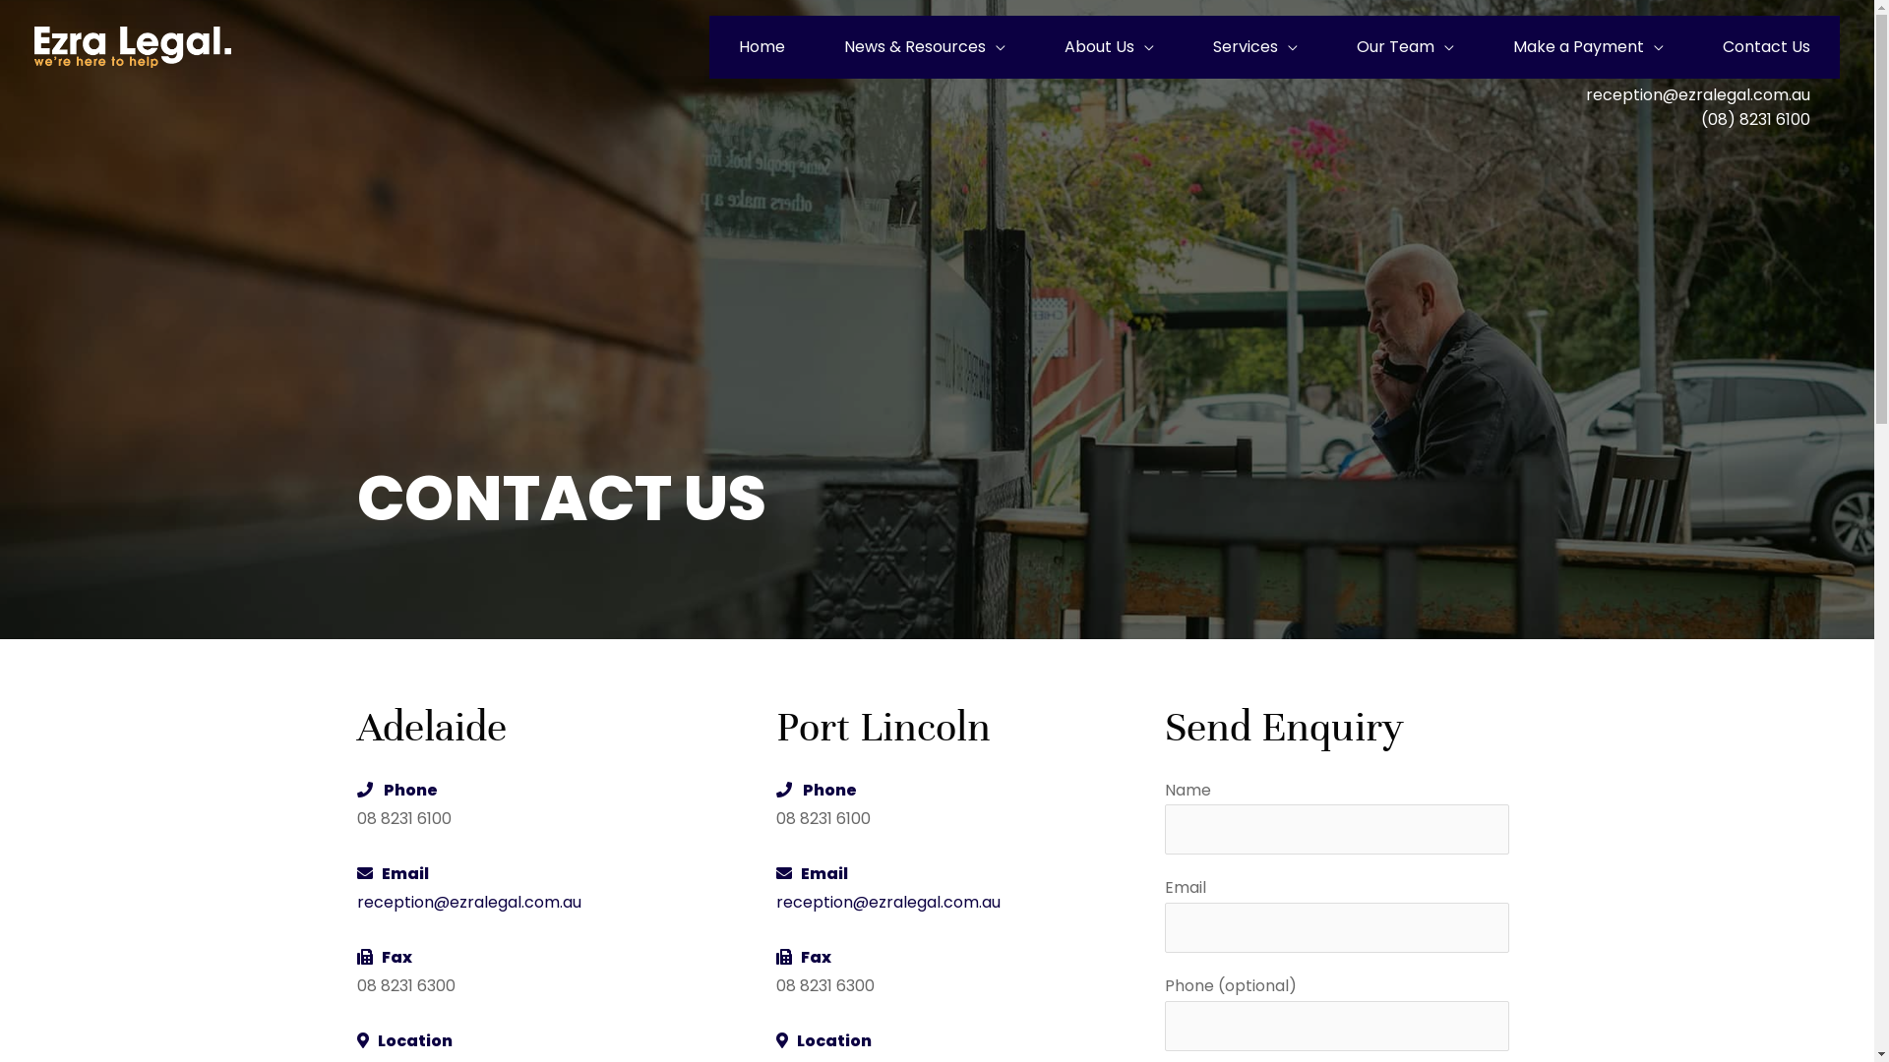 Image resolution: width=1889 pixels, height=1062 pixels. I want to click on Contact Us, so click(1767, 47).